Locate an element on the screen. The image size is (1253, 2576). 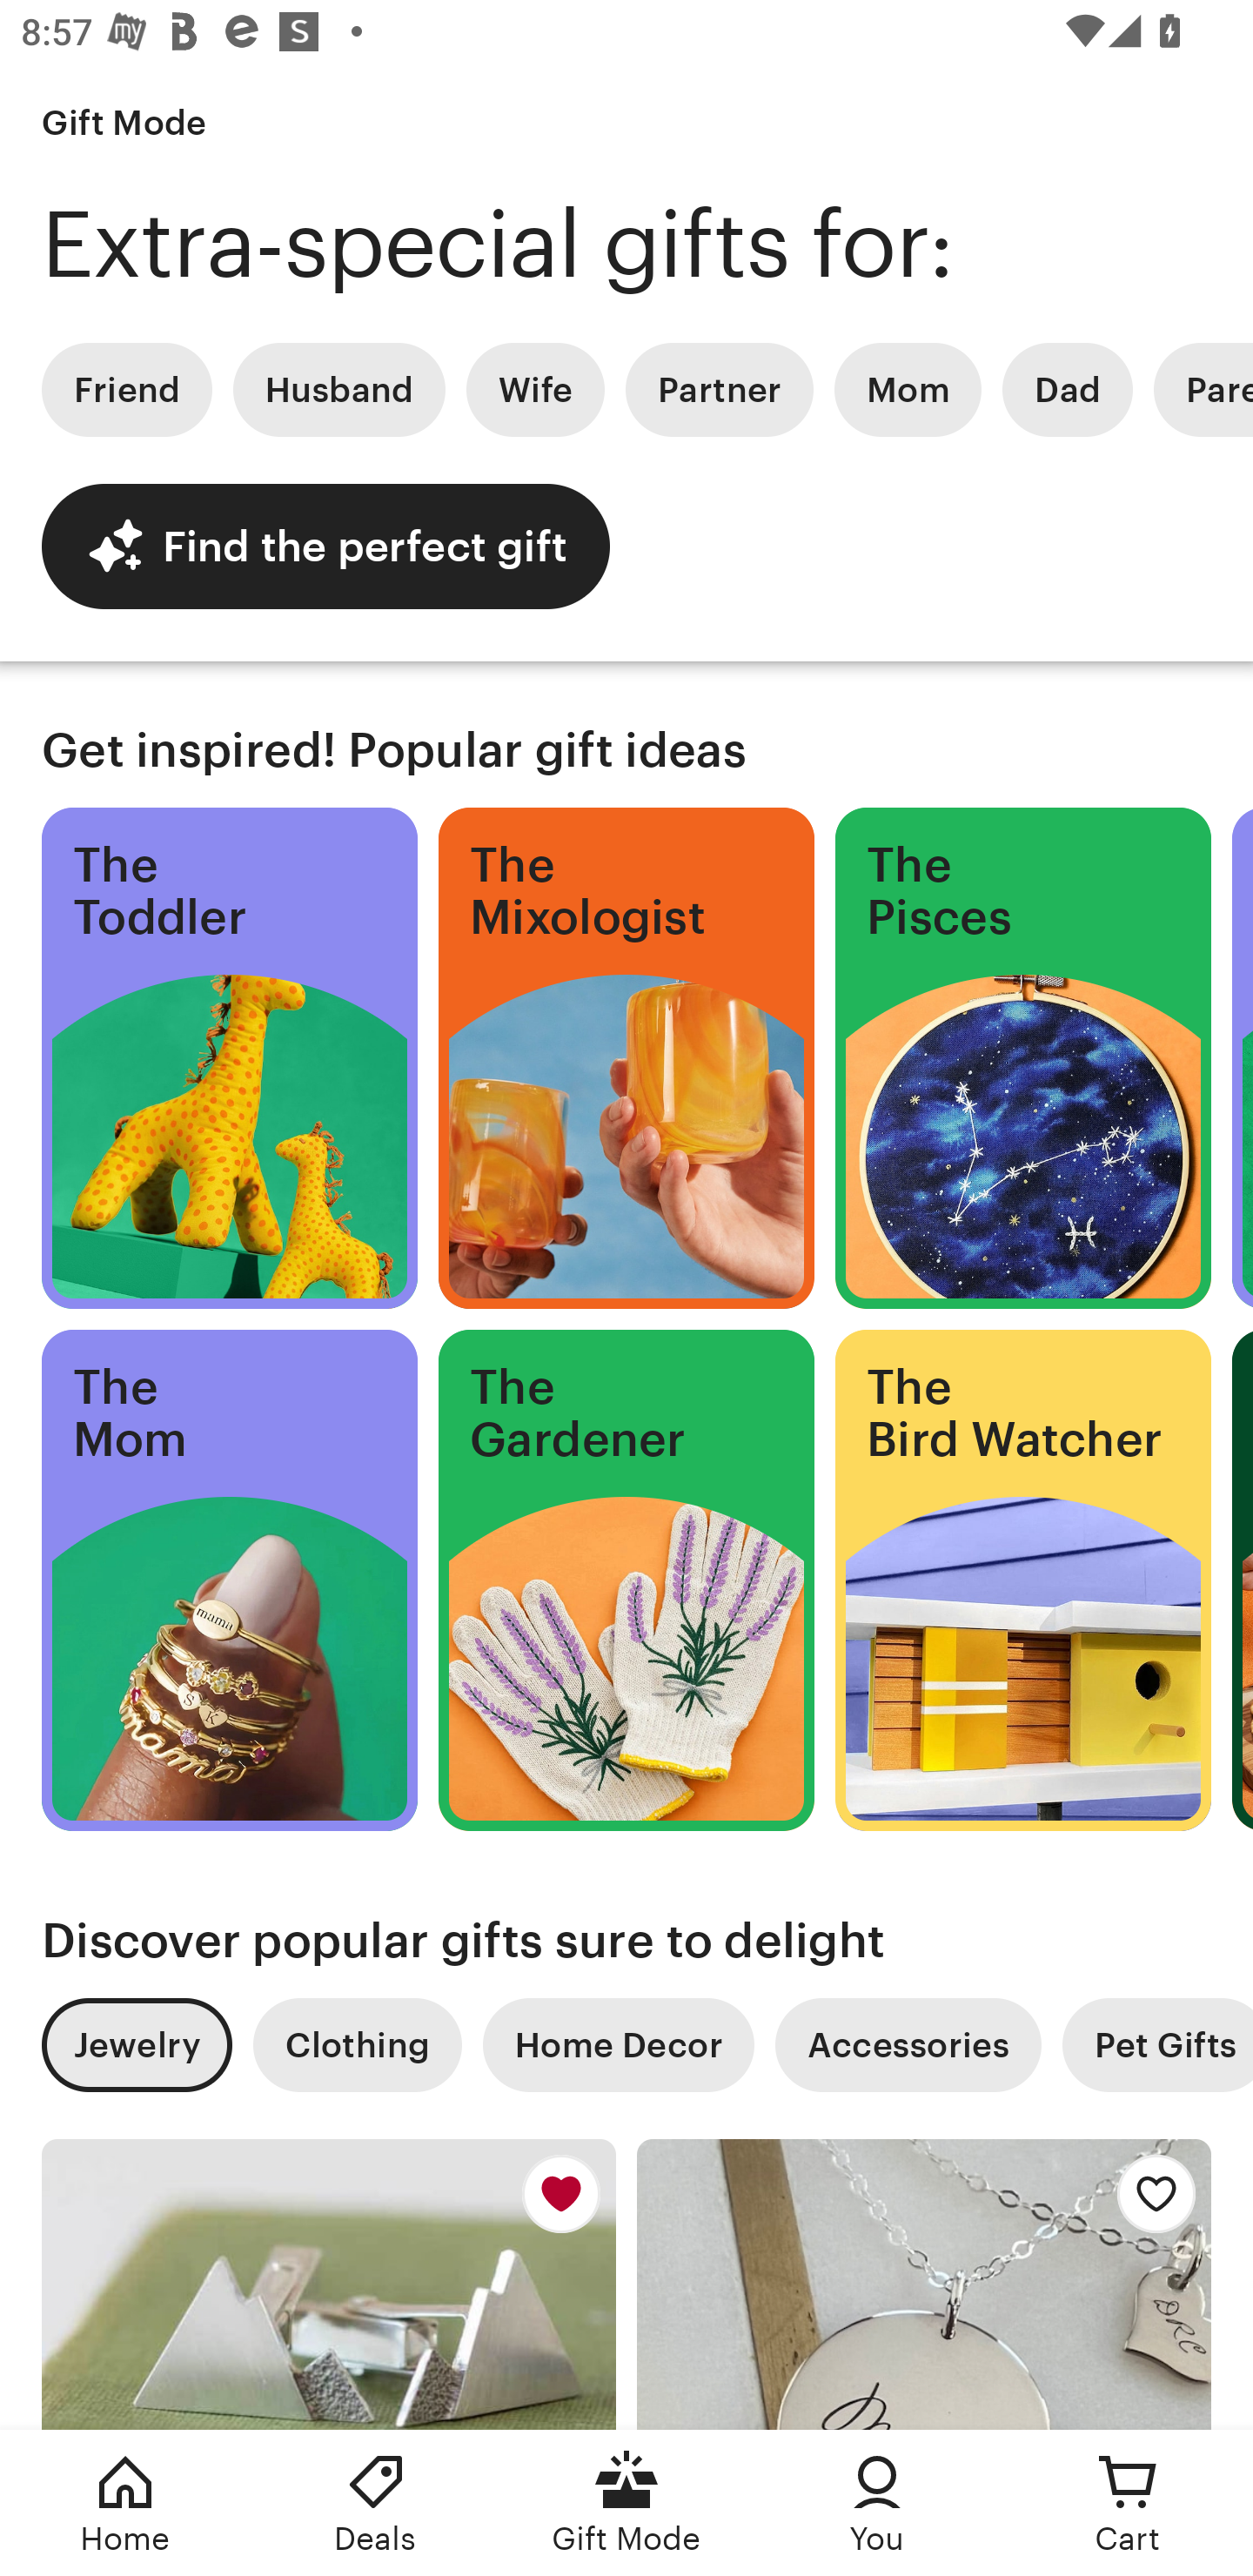
The Bird Watcher is located at coordinates (1023, 1580).